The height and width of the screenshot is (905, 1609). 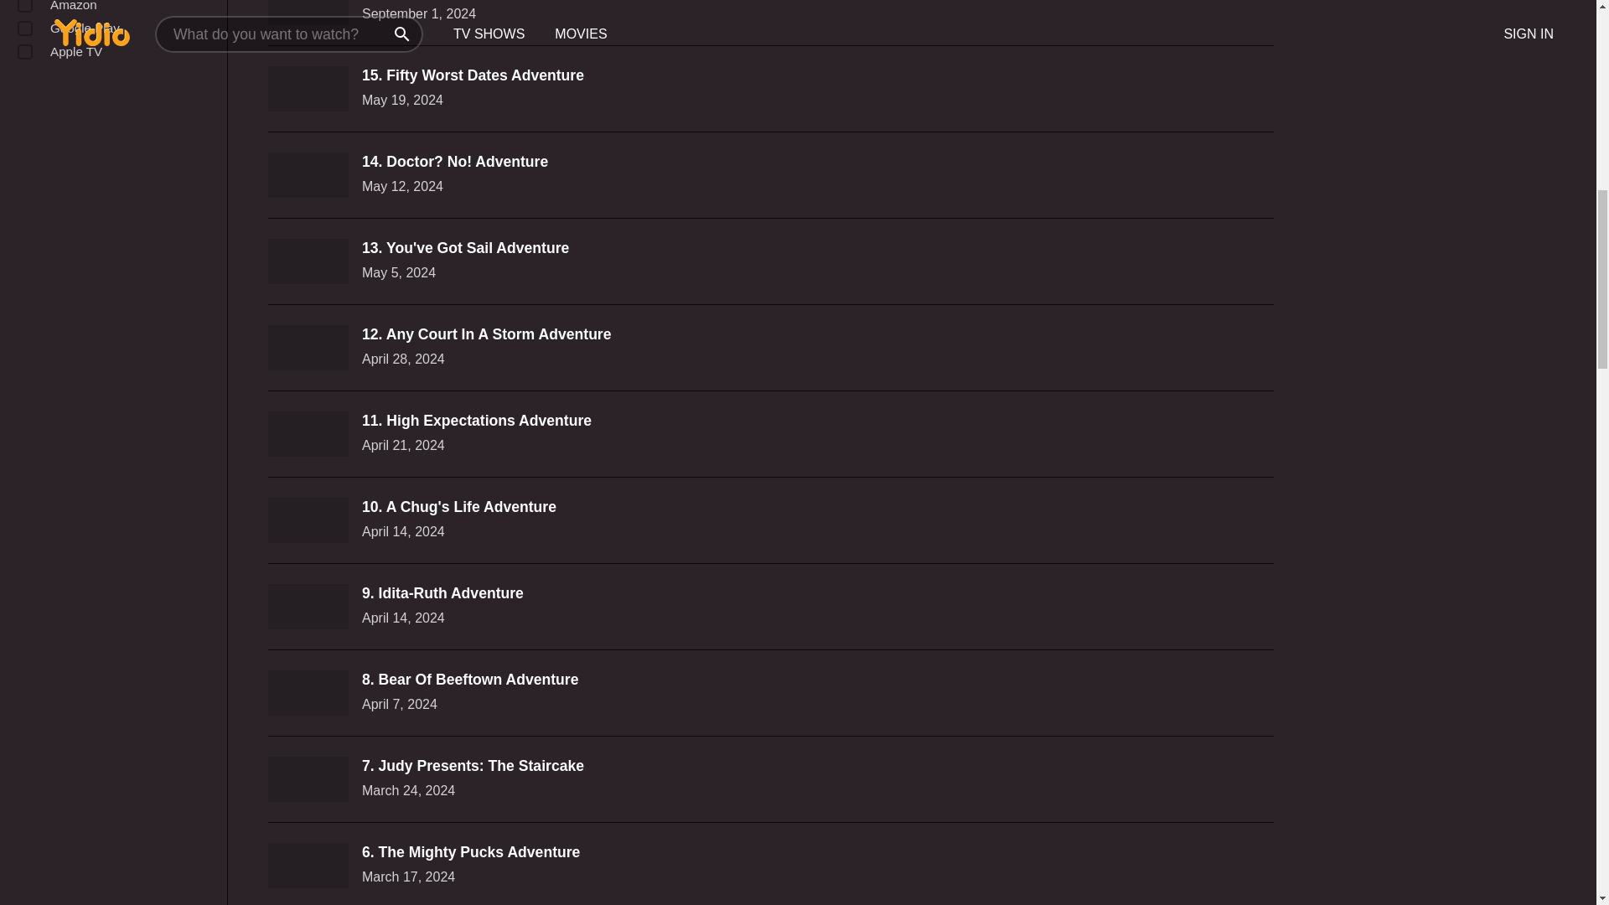 What do you see at coordinates (25, 28) in the screenshot?
I see `4` at bounding box center [25, 28].